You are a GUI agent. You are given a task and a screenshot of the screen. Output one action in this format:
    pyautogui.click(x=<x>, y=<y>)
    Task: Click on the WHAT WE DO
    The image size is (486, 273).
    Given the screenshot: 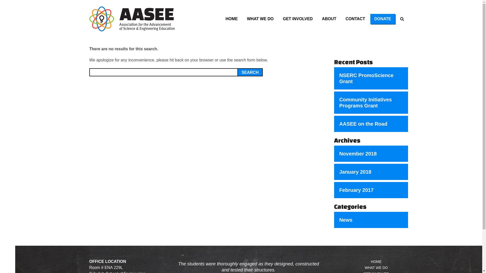 What is the action you would take?
    pyautogui.click(x=376, y=268)
    